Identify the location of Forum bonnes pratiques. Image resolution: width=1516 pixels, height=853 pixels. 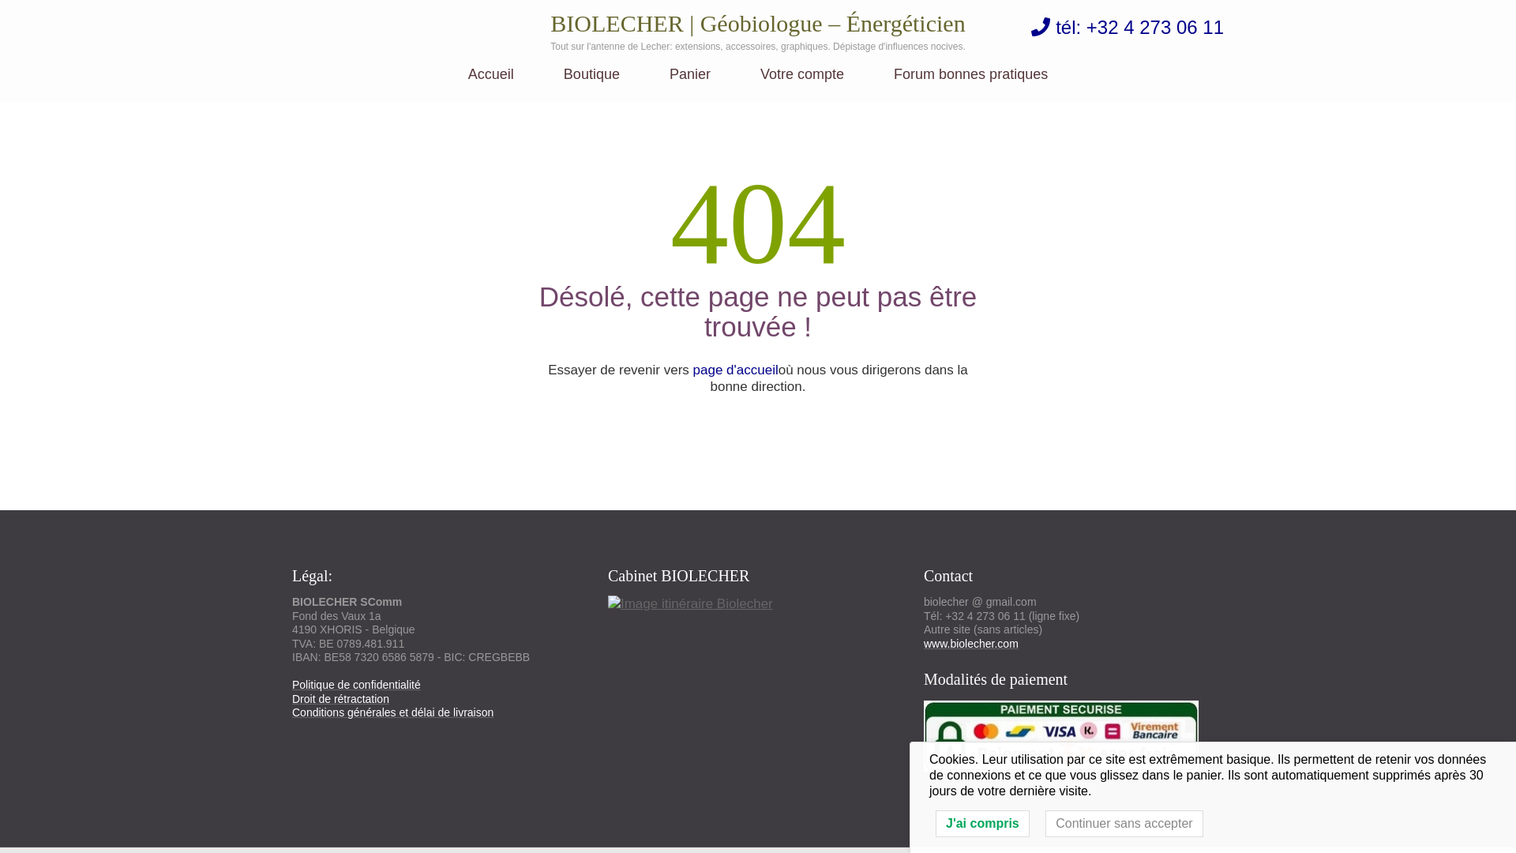
(971, 84).